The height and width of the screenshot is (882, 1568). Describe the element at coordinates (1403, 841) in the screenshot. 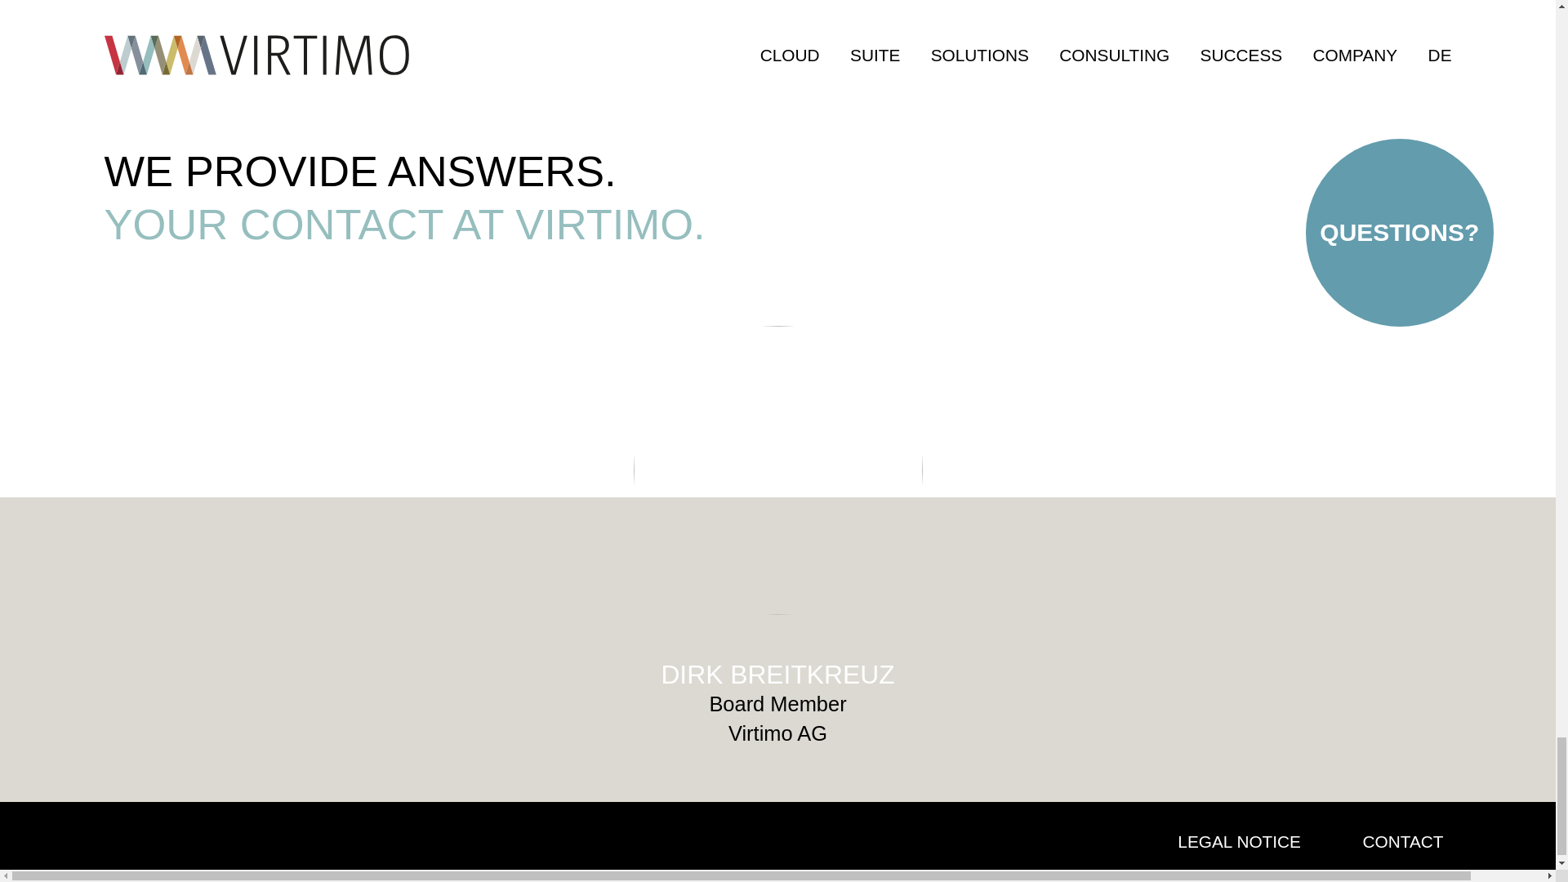

I see `CONTACT` at that location.